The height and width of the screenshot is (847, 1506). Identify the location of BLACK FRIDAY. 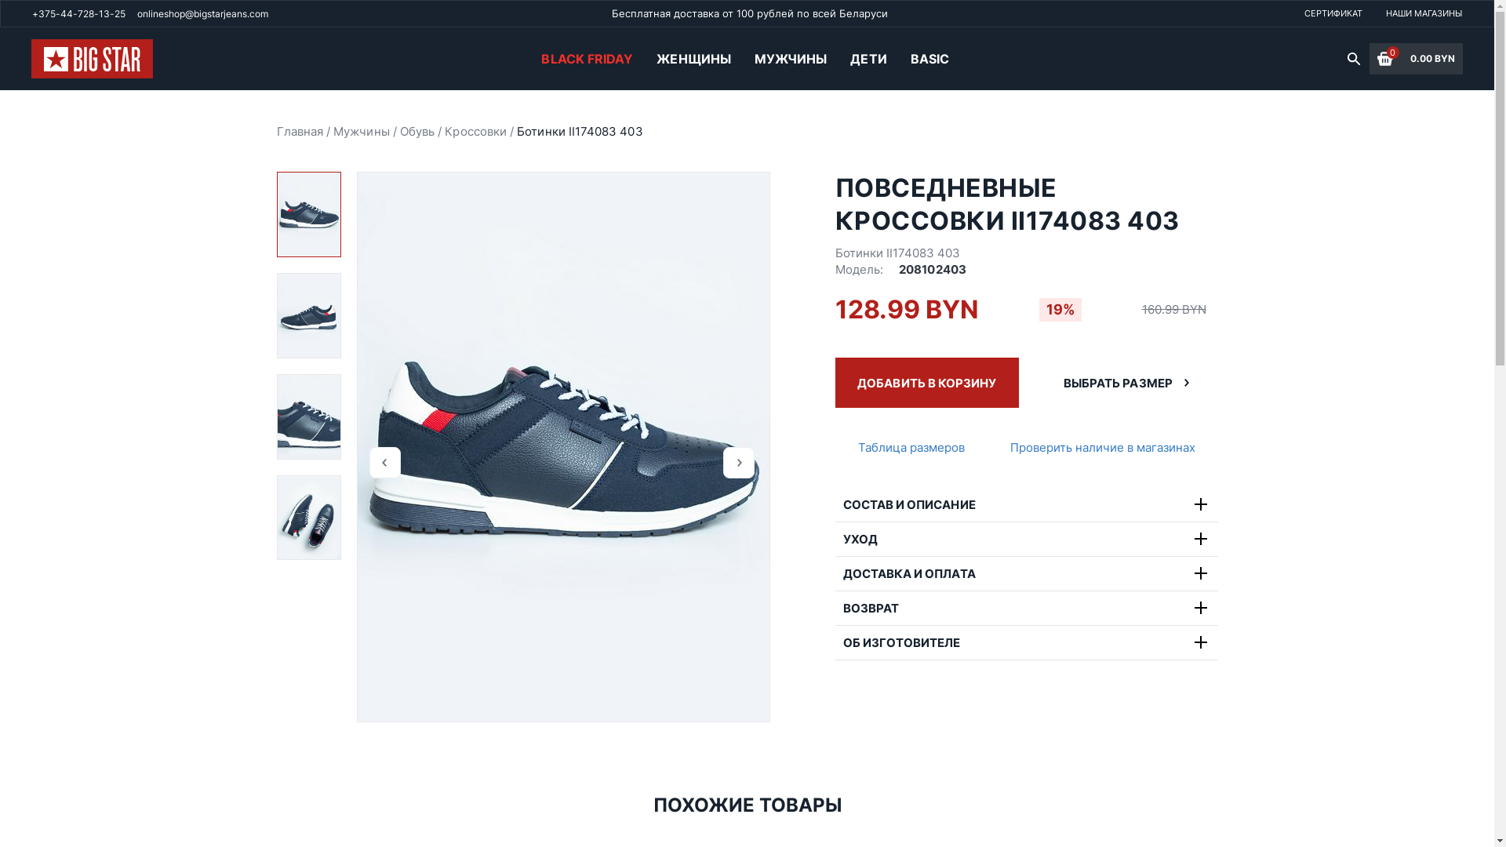
(587, 59).